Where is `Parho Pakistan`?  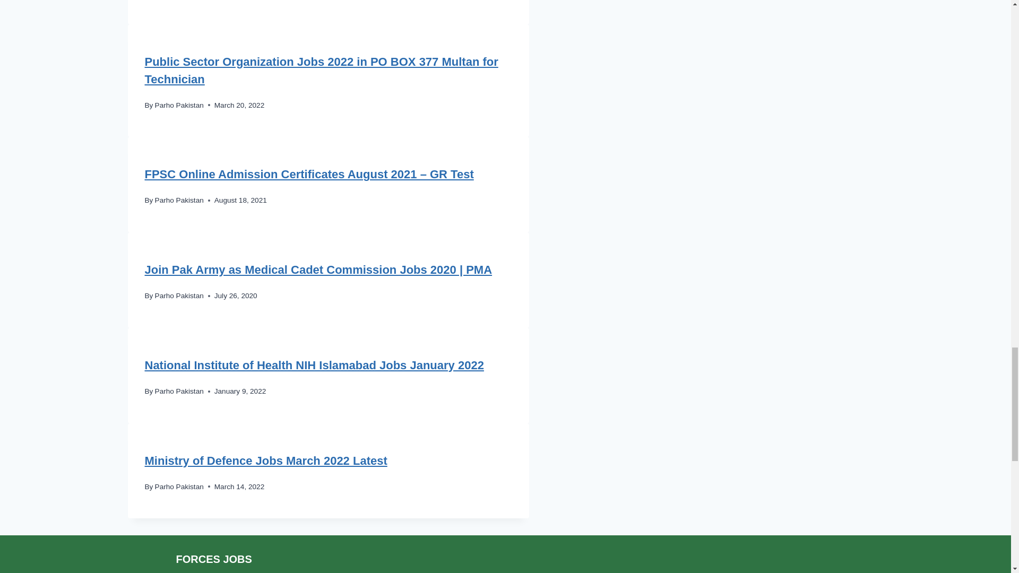
Parho Pakistan is located at coordinates (179, 295).